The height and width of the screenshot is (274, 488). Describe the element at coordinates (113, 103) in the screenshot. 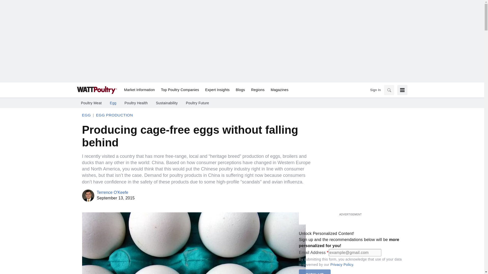

I see `Egg` at that location.